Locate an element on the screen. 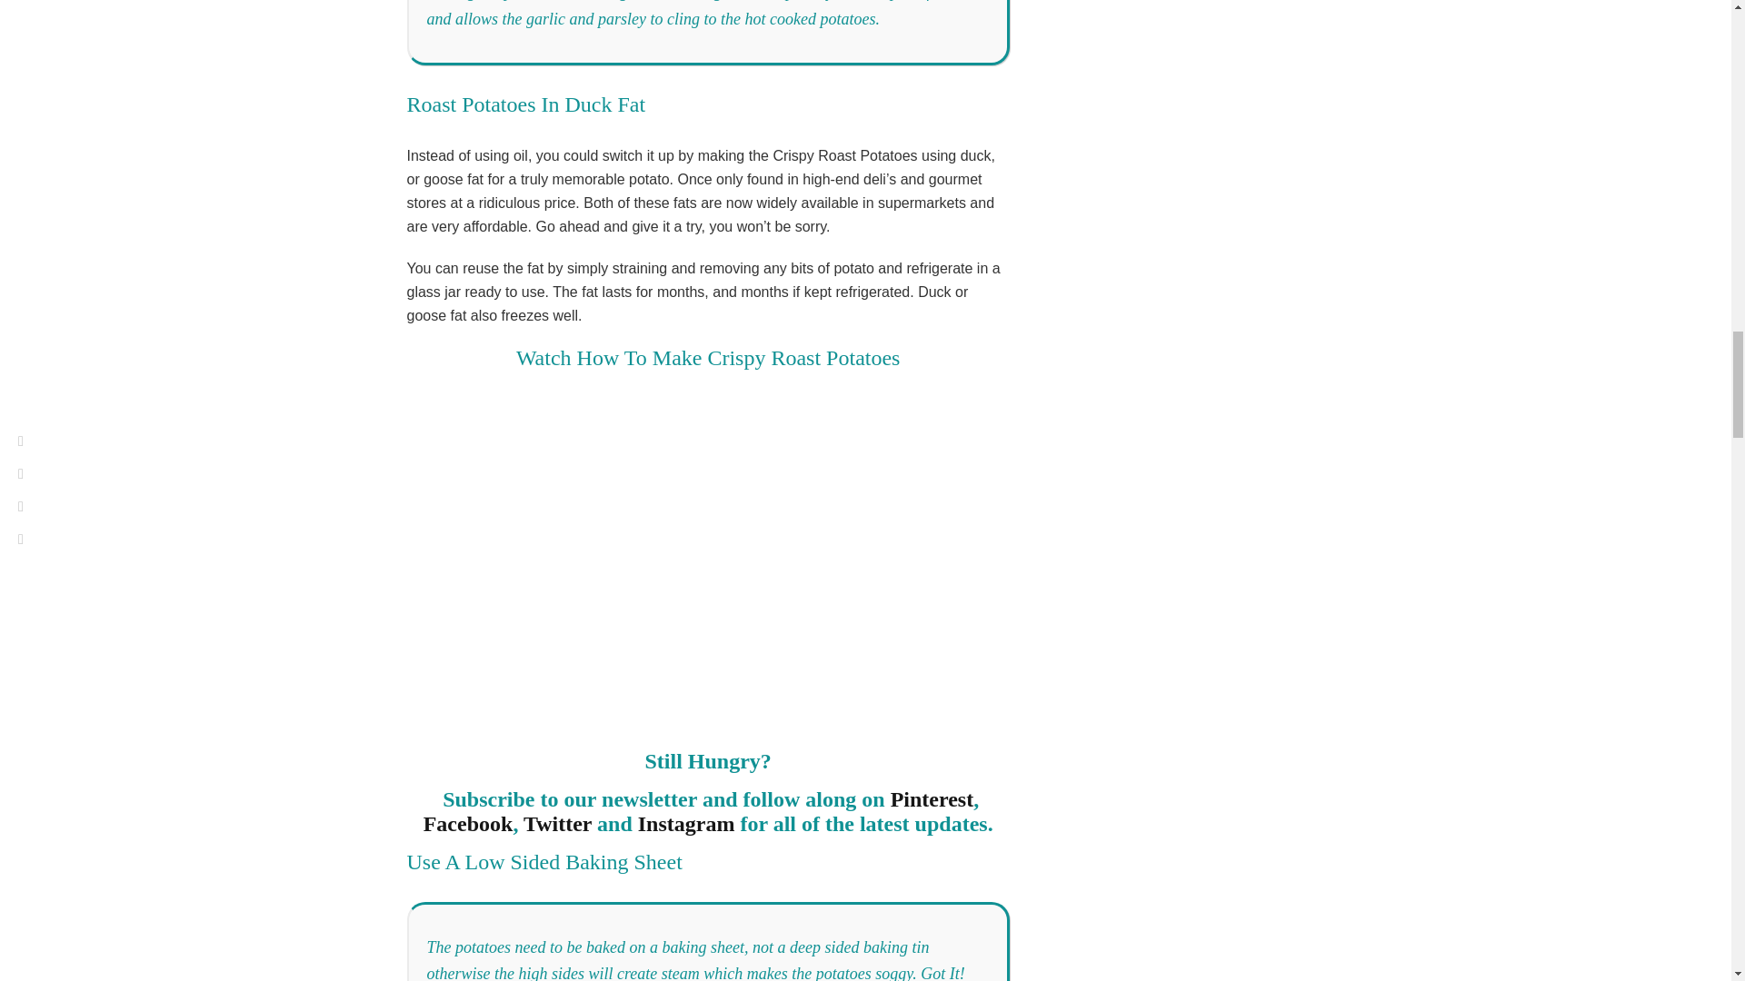 This screenshot has width=1745, height=981. Facebook is located at coordinates (468, 824).